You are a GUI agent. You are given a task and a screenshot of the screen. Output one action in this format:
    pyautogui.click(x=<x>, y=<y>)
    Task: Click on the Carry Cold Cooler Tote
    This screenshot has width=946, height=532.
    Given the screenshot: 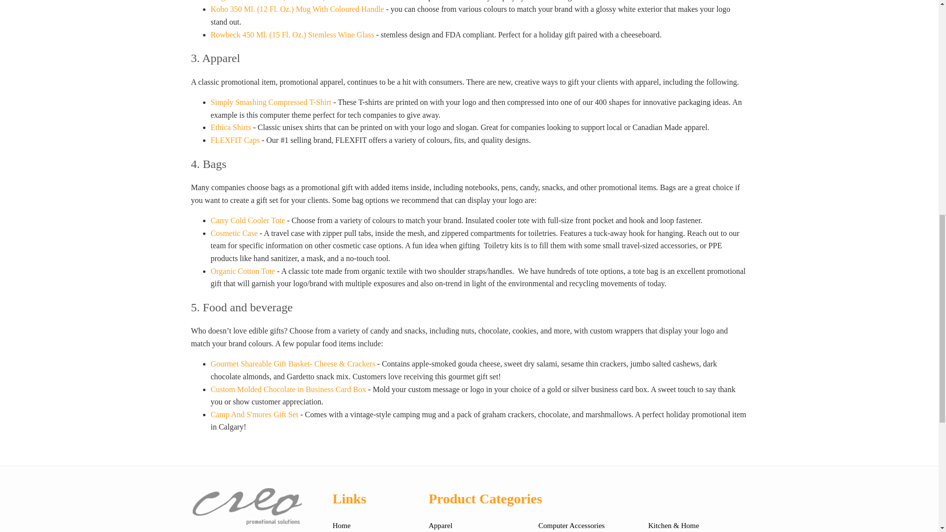 What is the action you would take?
    pyautogui.click(x=248, y=220)
    